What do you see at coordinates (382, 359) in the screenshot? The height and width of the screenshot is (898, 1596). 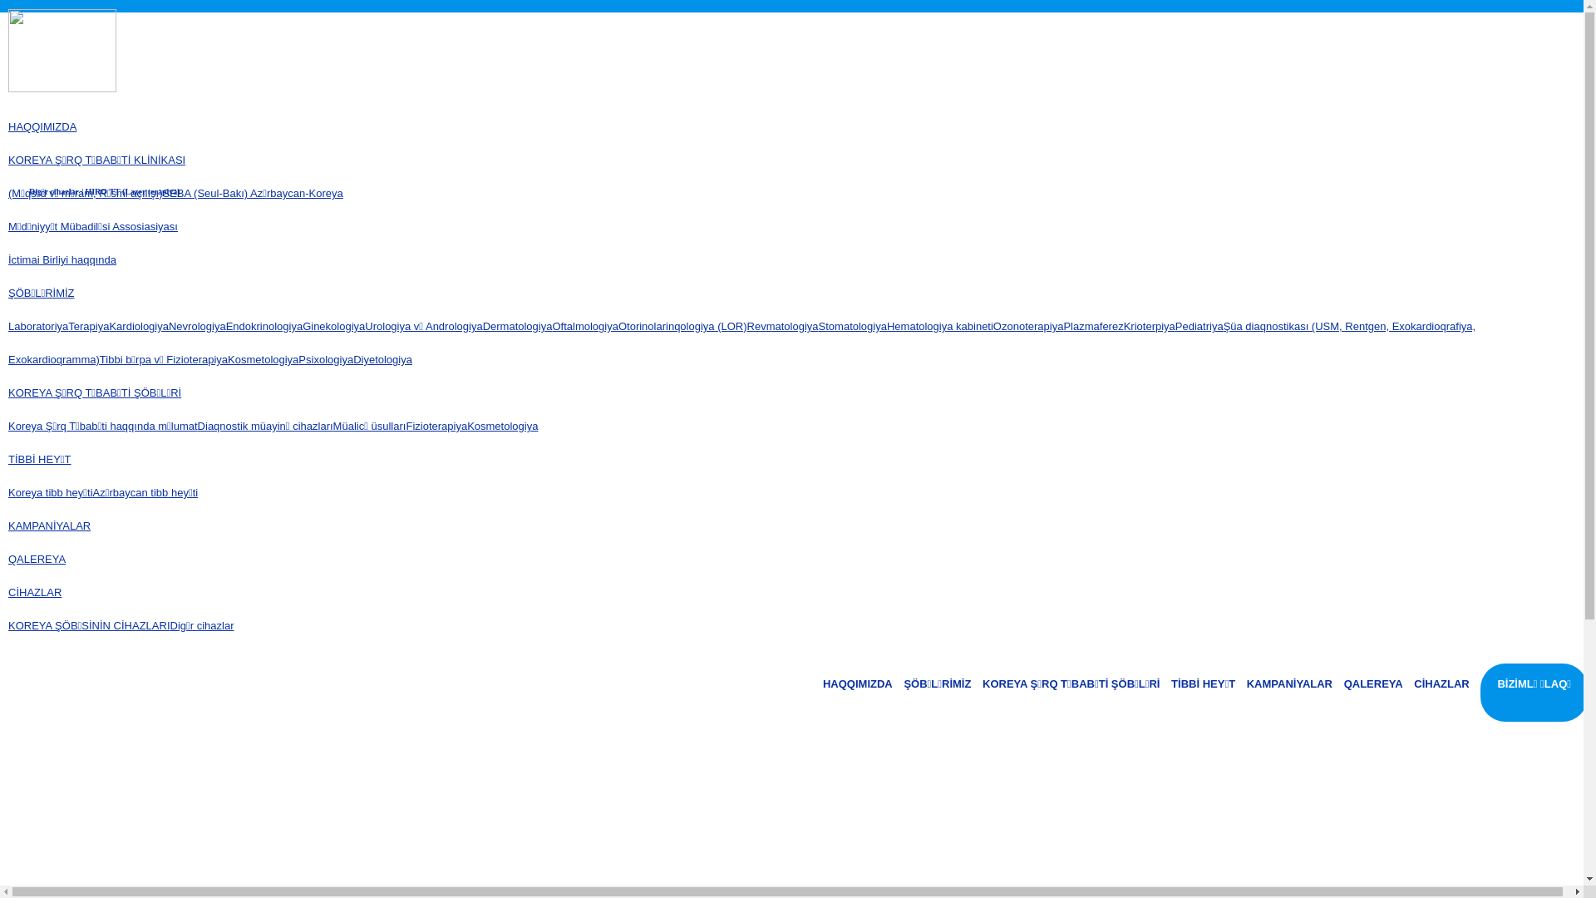 I see `Diyetologiya` at bounding box center [382, 359].